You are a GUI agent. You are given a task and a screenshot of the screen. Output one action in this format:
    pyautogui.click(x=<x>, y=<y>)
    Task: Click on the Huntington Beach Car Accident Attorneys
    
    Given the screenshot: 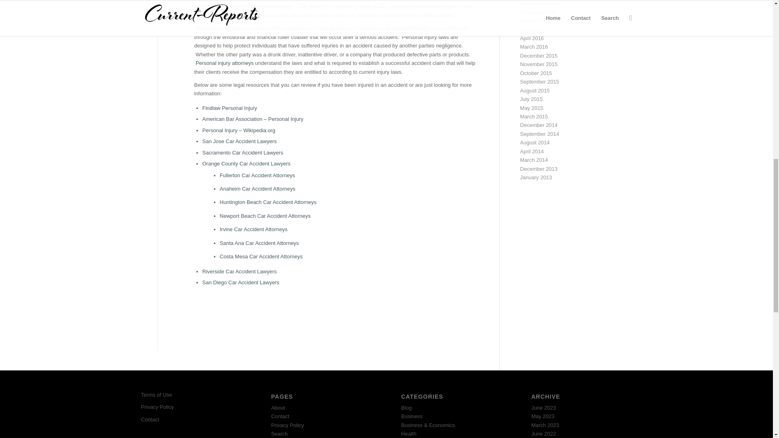 What is the action you would take?
    pyautogui.click(x=268, y=202)
    